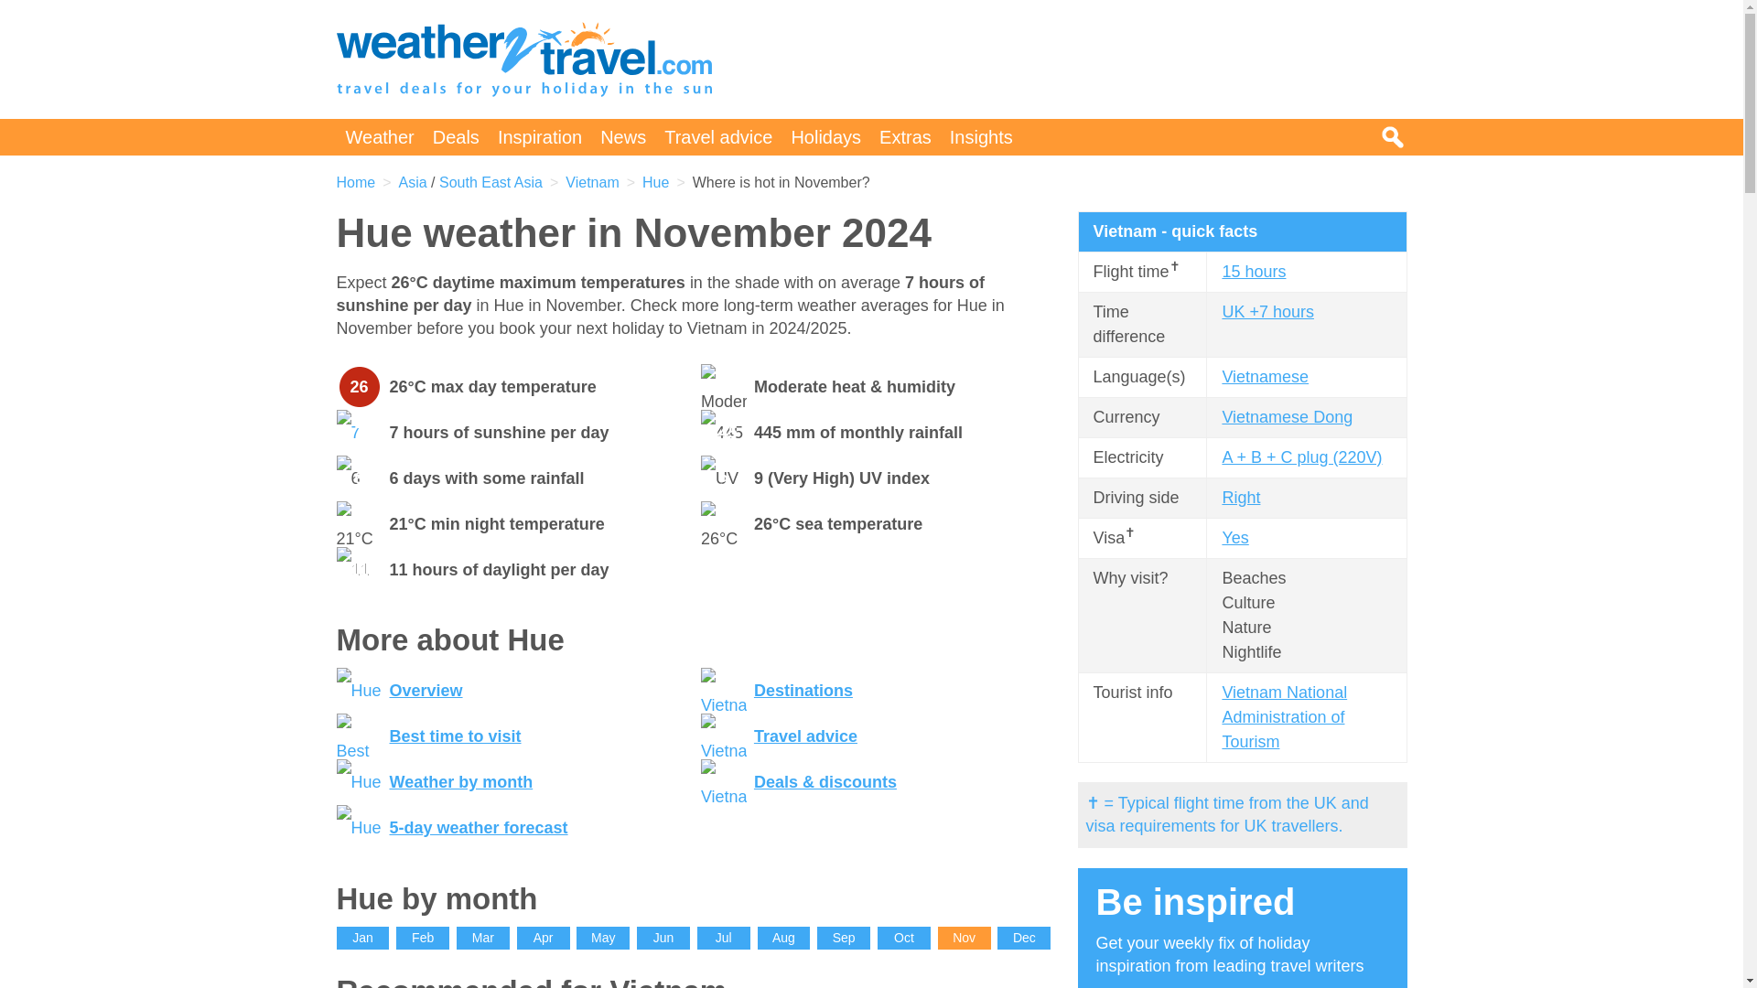 This screenshot has height=988, width=1757. What do you see at coordinates (461, 781) in the screenshot?
I see `Weather by month` at bounding box center [461, 781].